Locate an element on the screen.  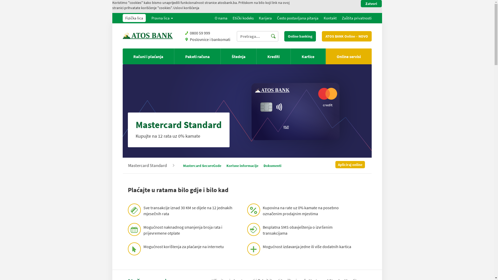
Kartice is located at coordinates (308, 56).